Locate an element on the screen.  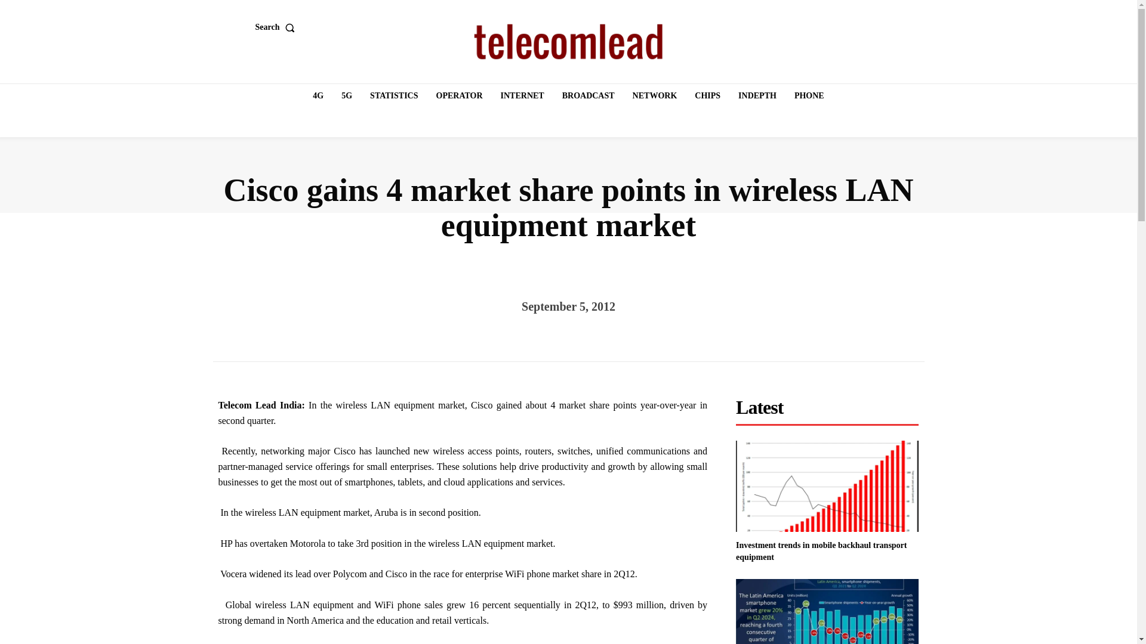
NETWORK is located at coordinates (655, 96).